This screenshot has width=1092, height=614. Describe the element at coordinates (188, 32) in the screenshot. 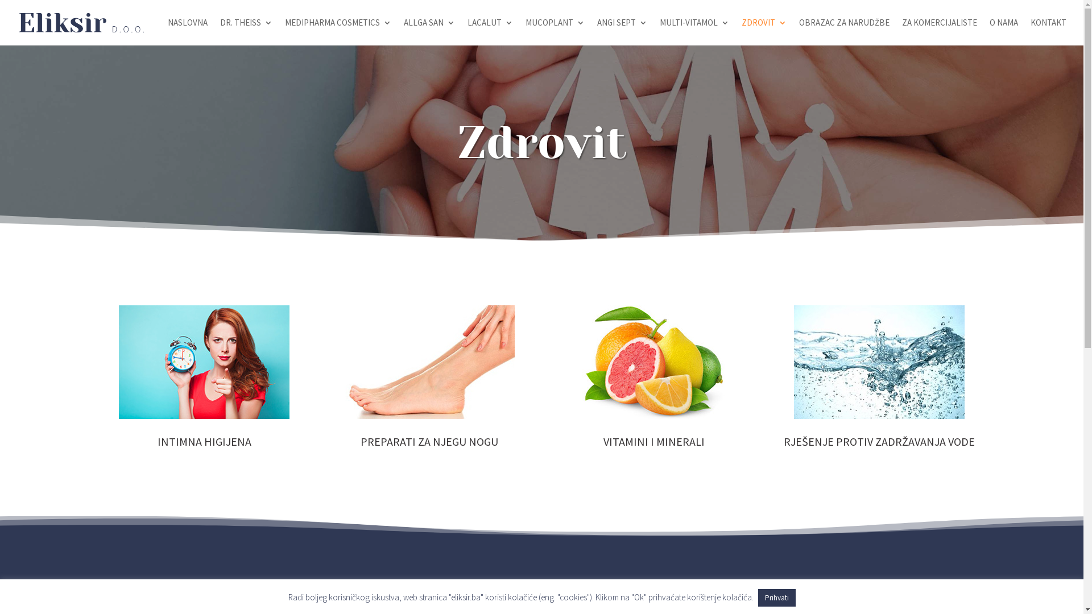

I see `NASLOVNA` at that location.